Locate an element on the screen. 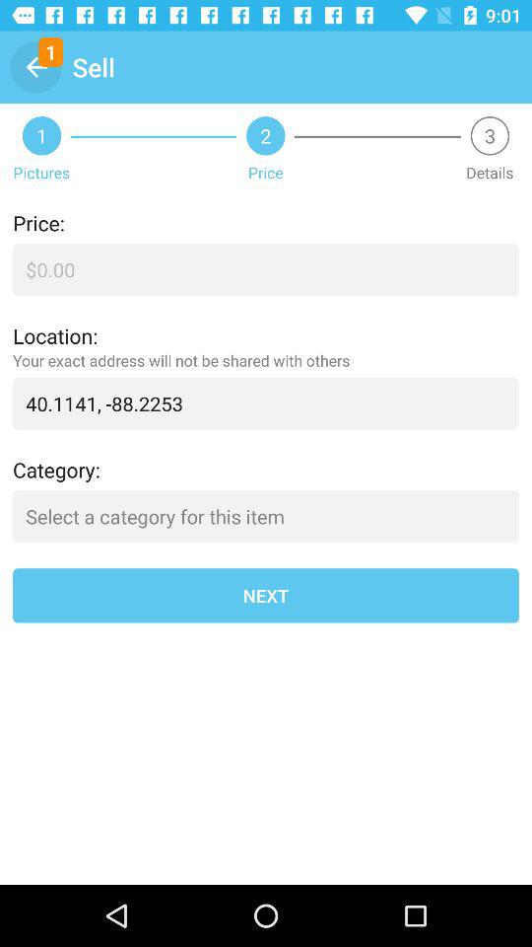 The height and width of the screenshot is (947, 532). press item to the left of the sell is located at coordinates (35, 67).